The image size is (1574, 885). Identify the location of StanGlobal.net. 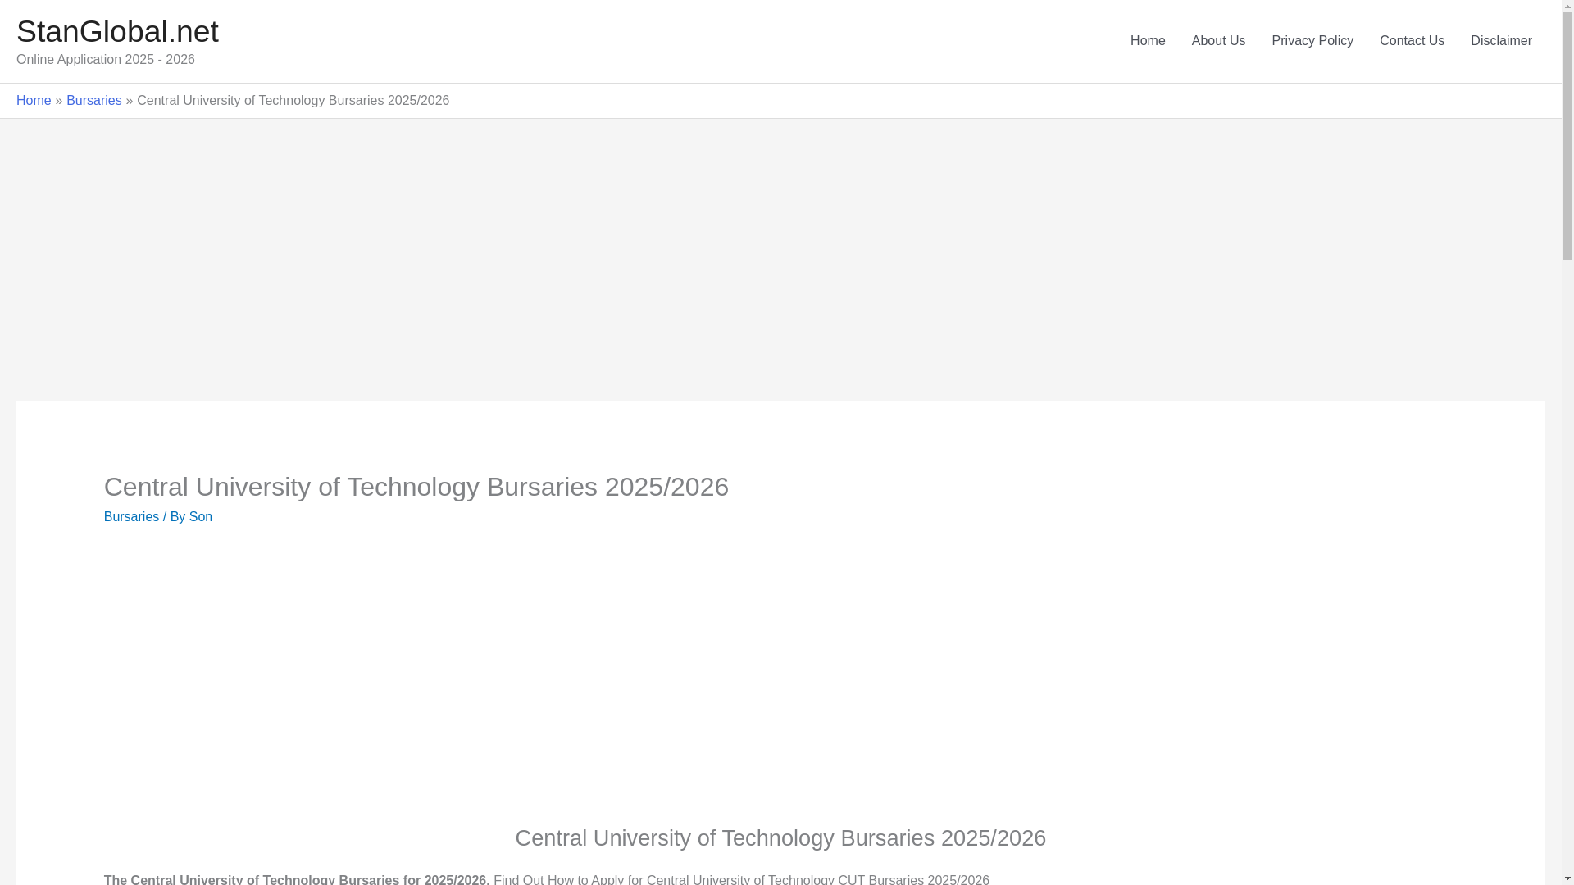
(116, 31).